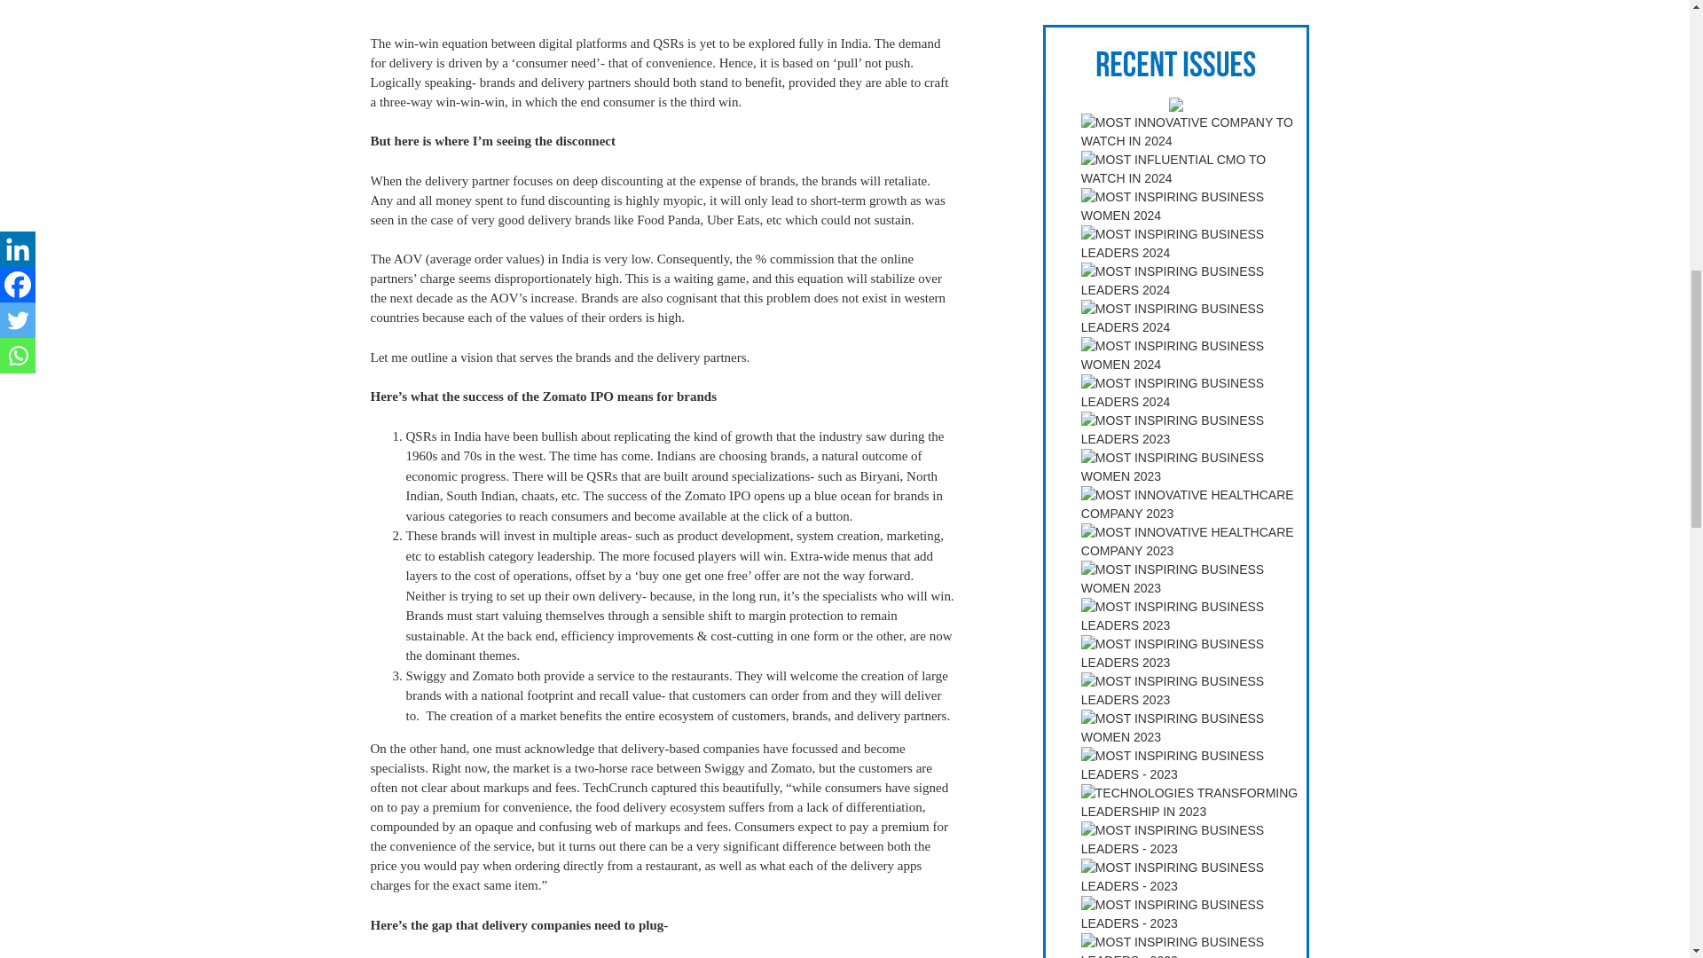  I want to click on MOST INSPIRING BUSINESS WOMEN 2024, so click(1194, 206).